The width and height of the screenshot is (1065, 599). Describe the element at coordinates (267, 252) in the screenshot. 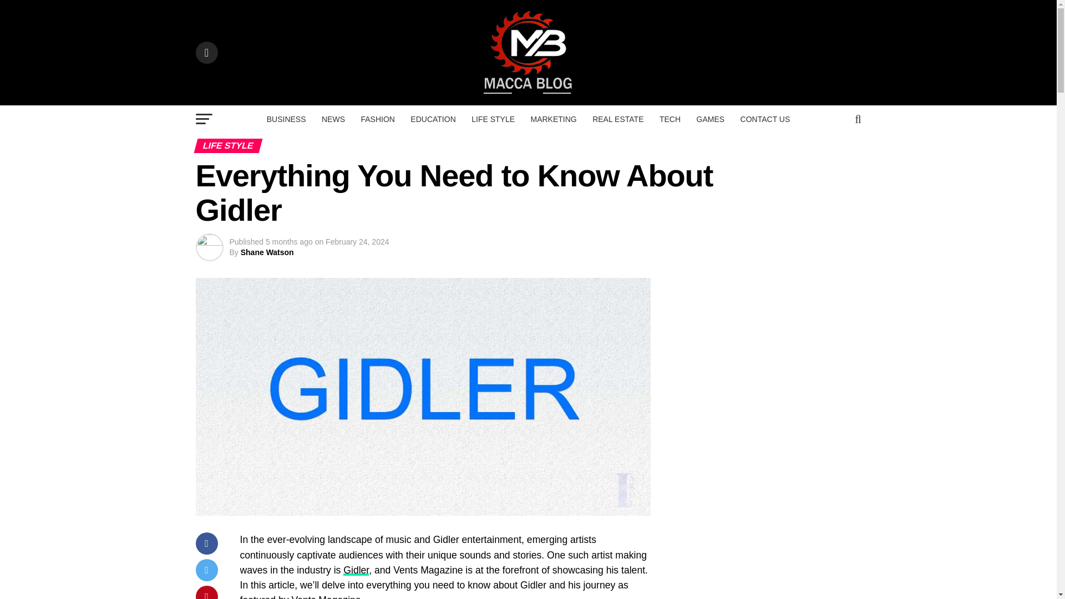

I see `Shane Watson` at that location.